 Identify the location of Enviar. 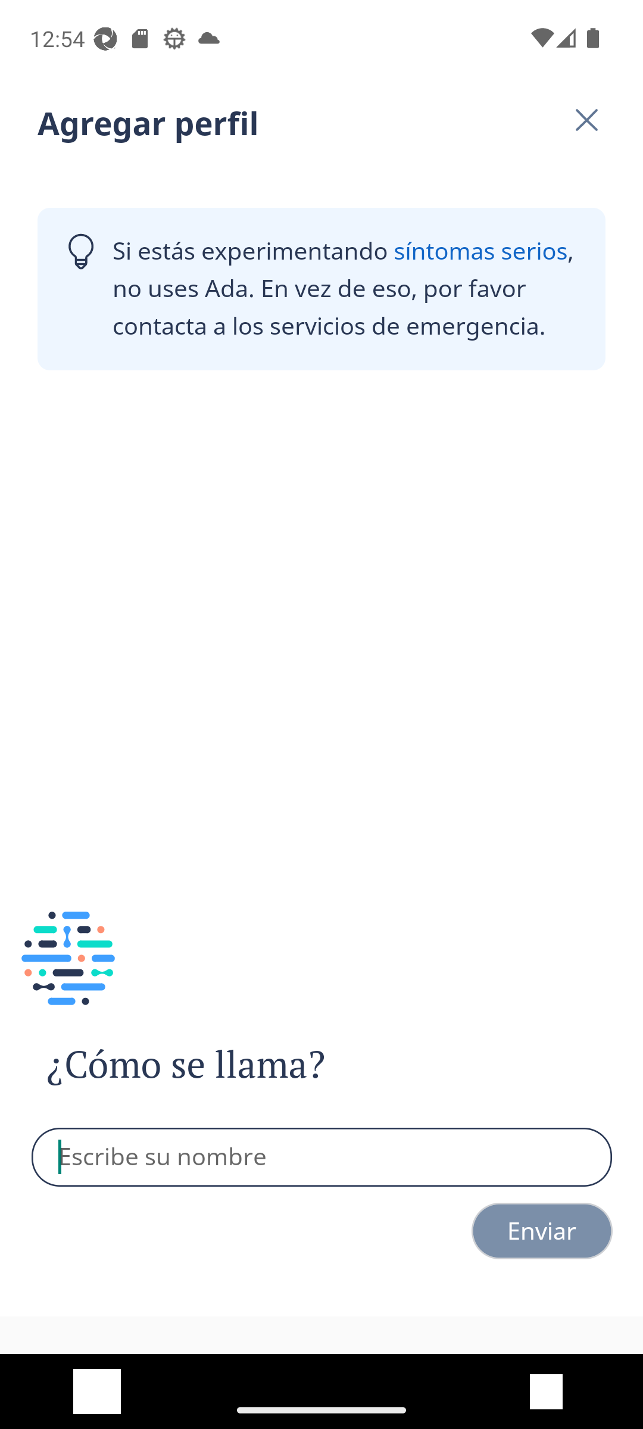
(542, 1230).